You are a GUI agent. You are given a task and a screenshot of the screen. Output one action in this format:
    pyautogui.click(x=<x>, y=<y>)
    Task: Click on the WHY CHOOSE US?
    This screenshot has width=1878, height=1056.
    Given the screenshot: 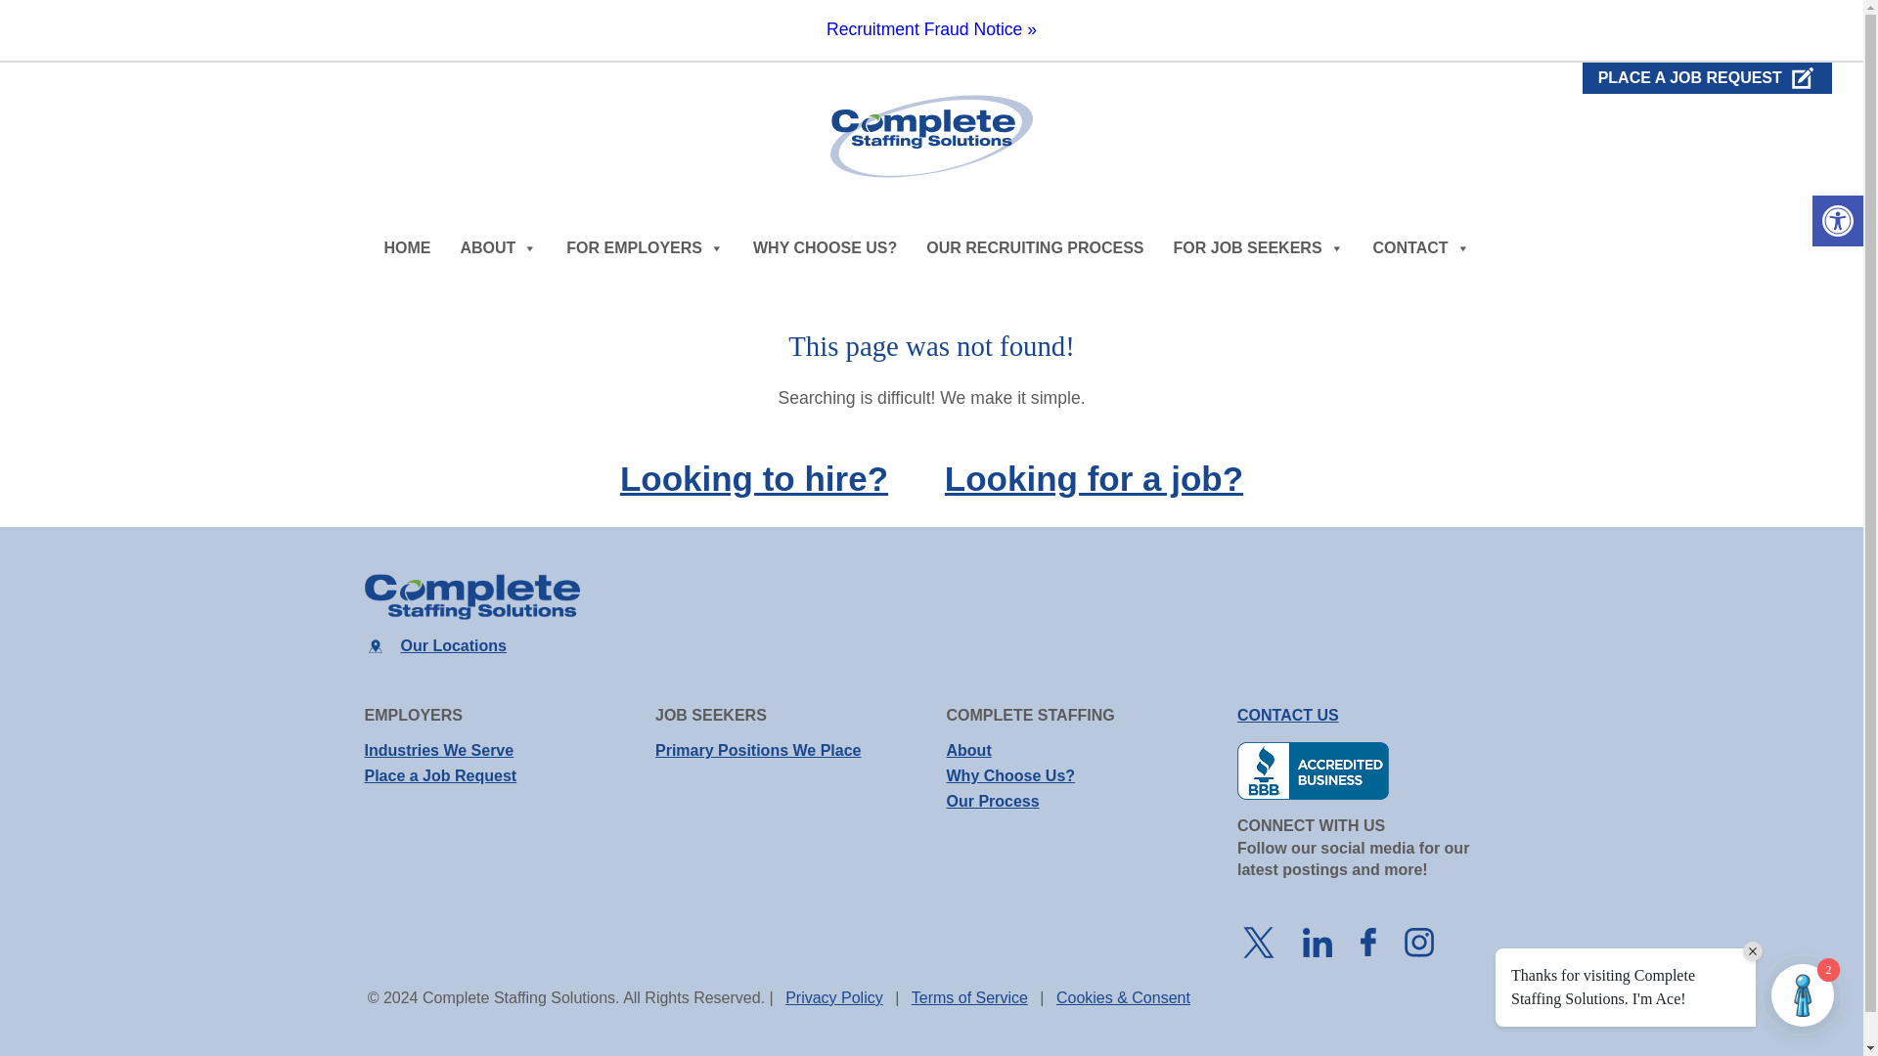 What is the action you would take?
    pyautogui.click(x=826, y=248)
    